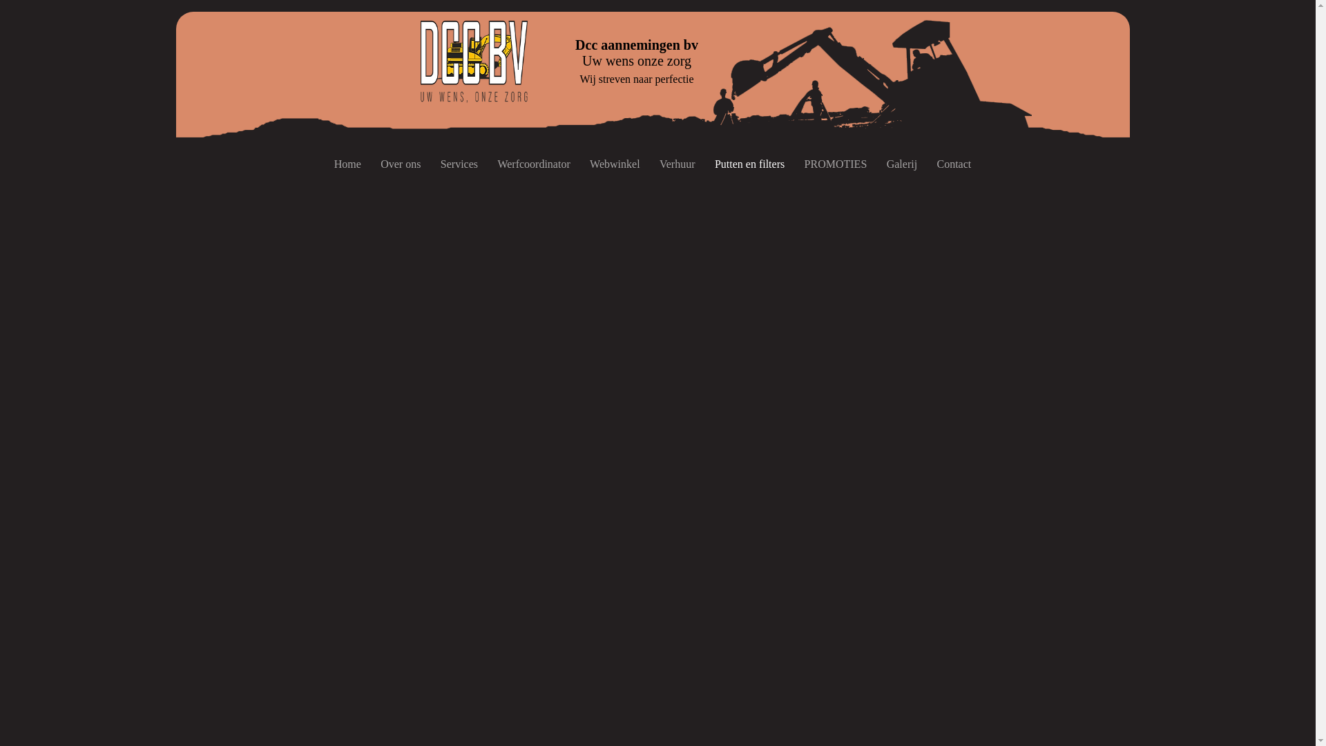  I want to click on Home, so click(348, 164).